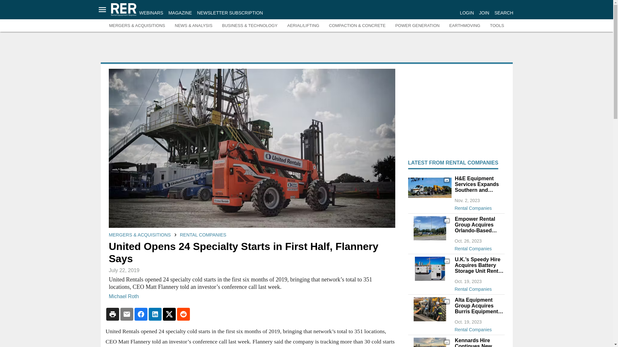 This screenshot has width=618, height=347. Describe the element at coordinates (203, 235) in the screenshot. I see `RENTAL COMPANIES` at that location.